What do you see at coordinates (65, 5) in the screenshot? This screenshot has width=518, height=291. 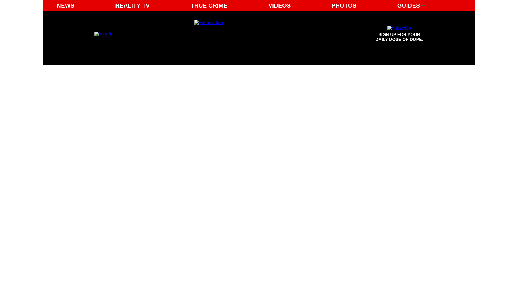 I see `NEWS` at bounding box center [65, 5].